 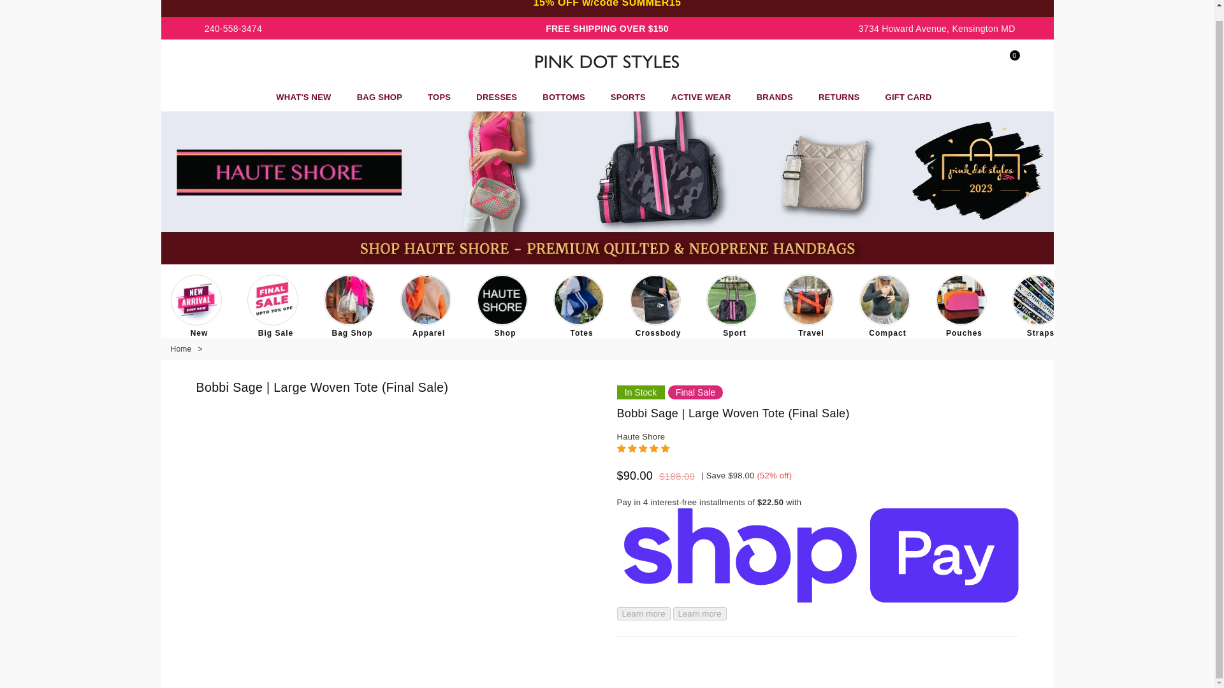 I want to click on BAG SHOP, so click(x=379, y=97).